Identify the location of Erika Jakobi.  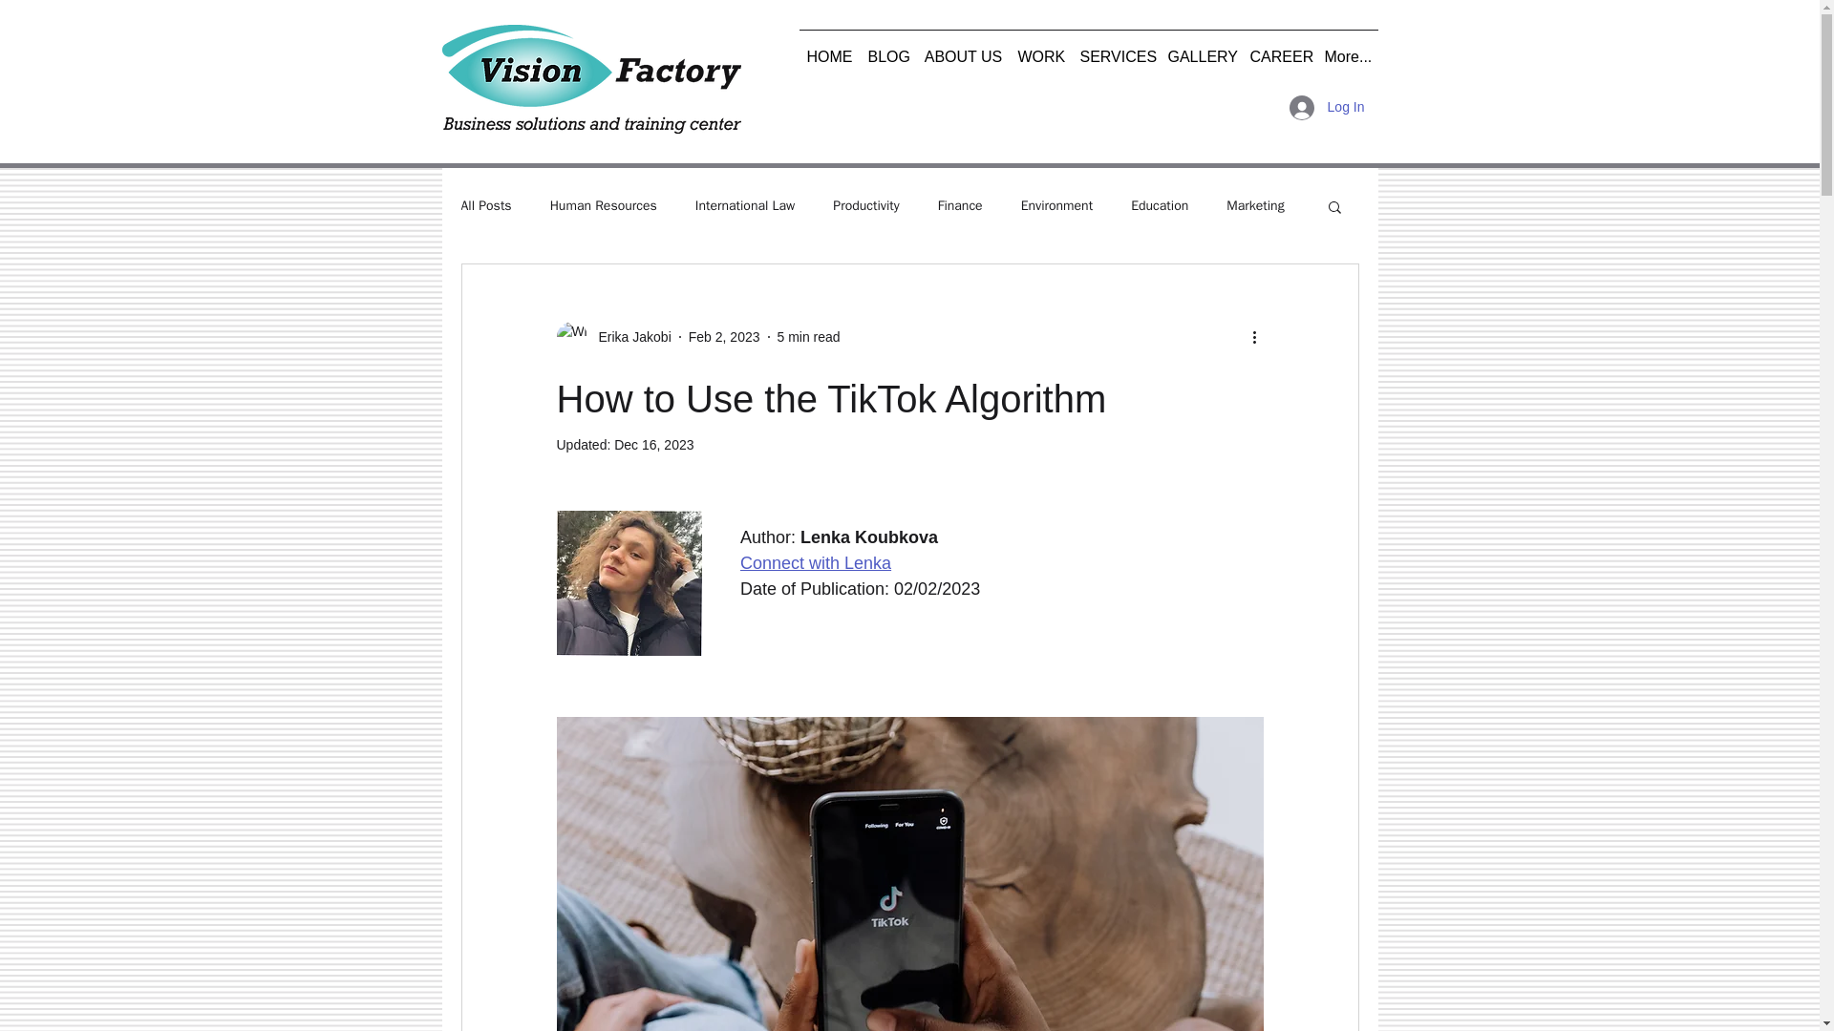
(629, 336).